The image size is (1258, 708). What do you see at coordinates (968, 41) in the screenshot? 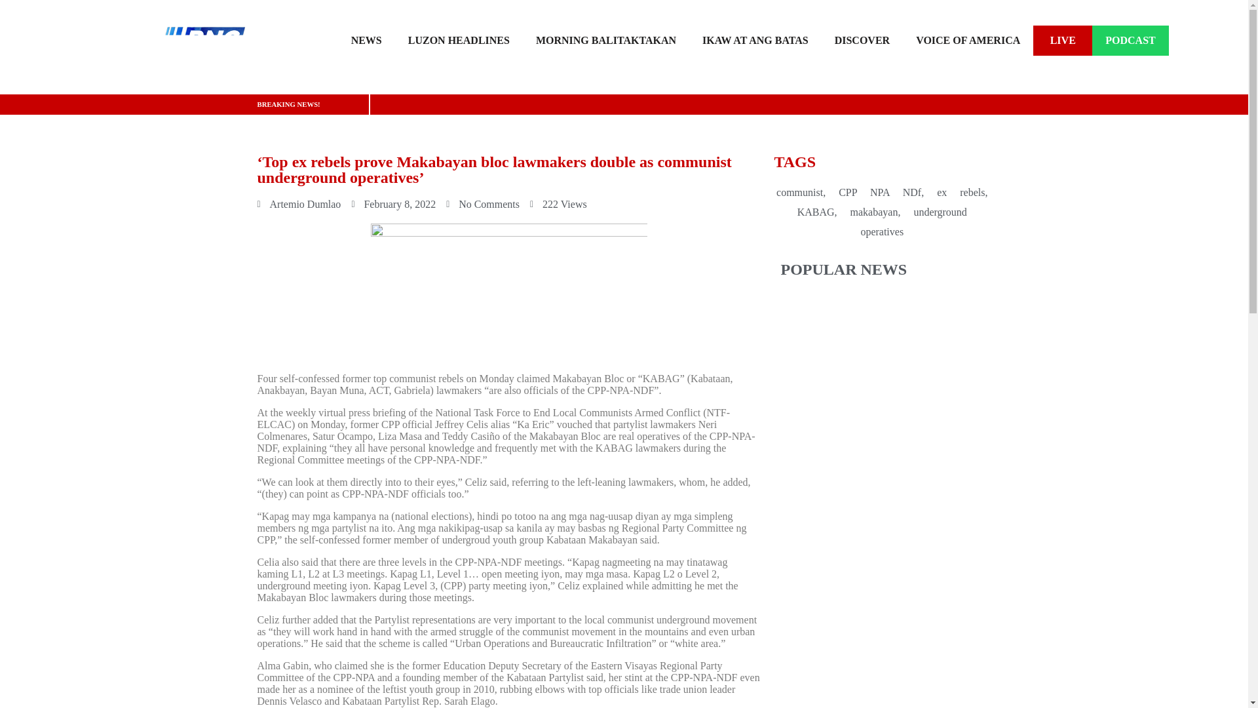
I see `VOICE OF AMERICA` at bounding box center [968, 41].